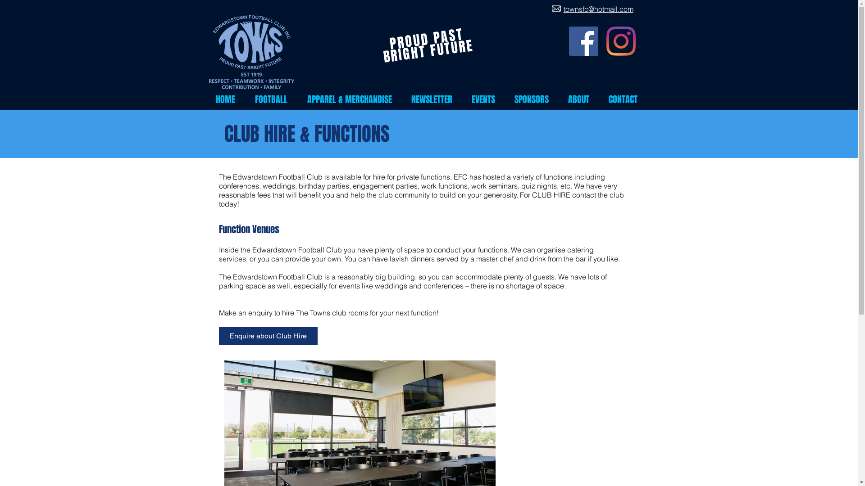  What do you see at coordinates (598, 9) in the screenshot?
I see `townsfc@hotmail.com` at bounding box center [598, 9].